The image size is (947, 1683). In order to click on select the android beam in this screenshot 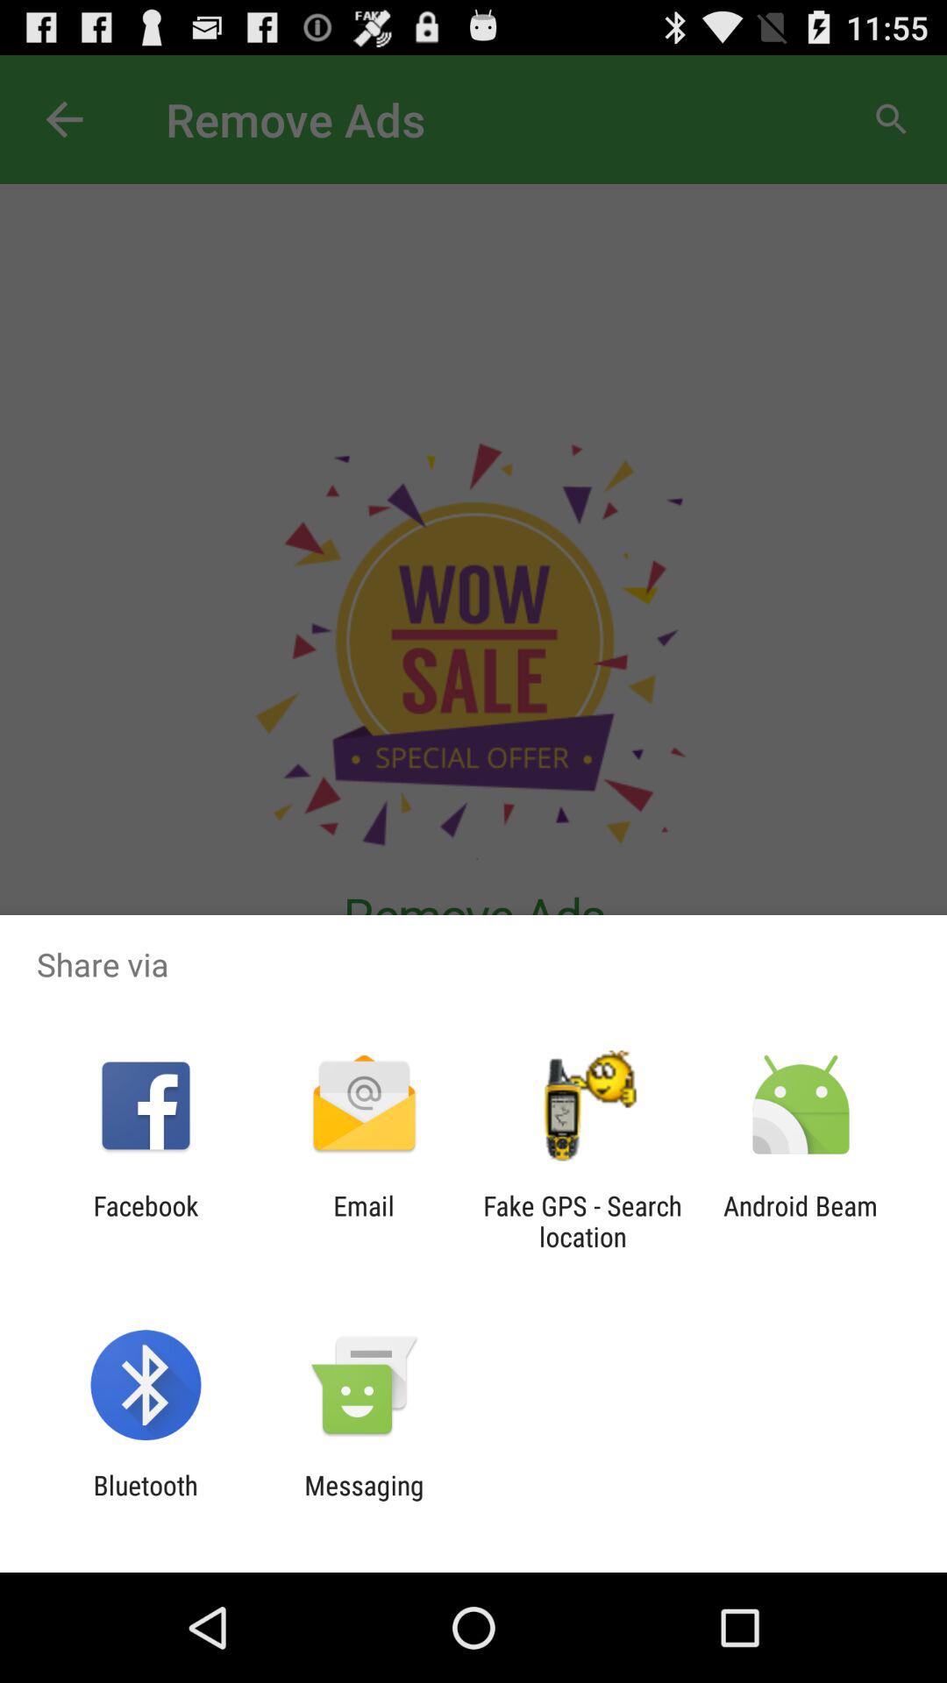, I will do `click(801, 1221)`.